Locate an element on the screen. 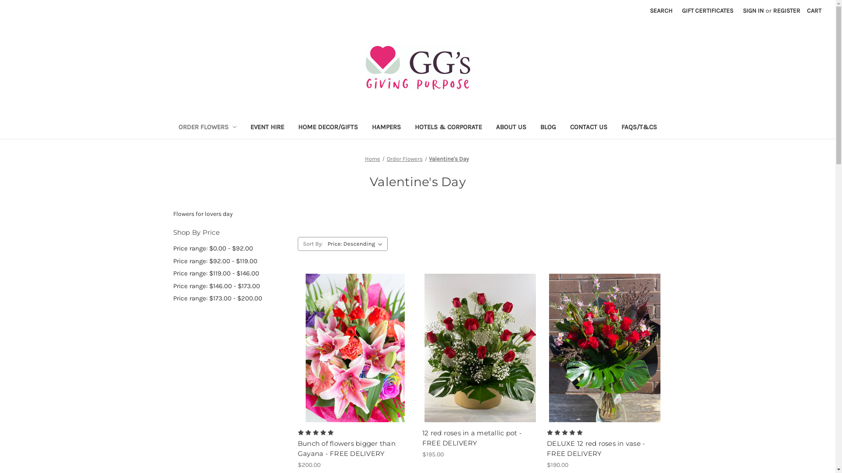 Image resolution: width=842 pixels, height=473 pixels. EVENT HIRE is located at coordinates (268, 128).